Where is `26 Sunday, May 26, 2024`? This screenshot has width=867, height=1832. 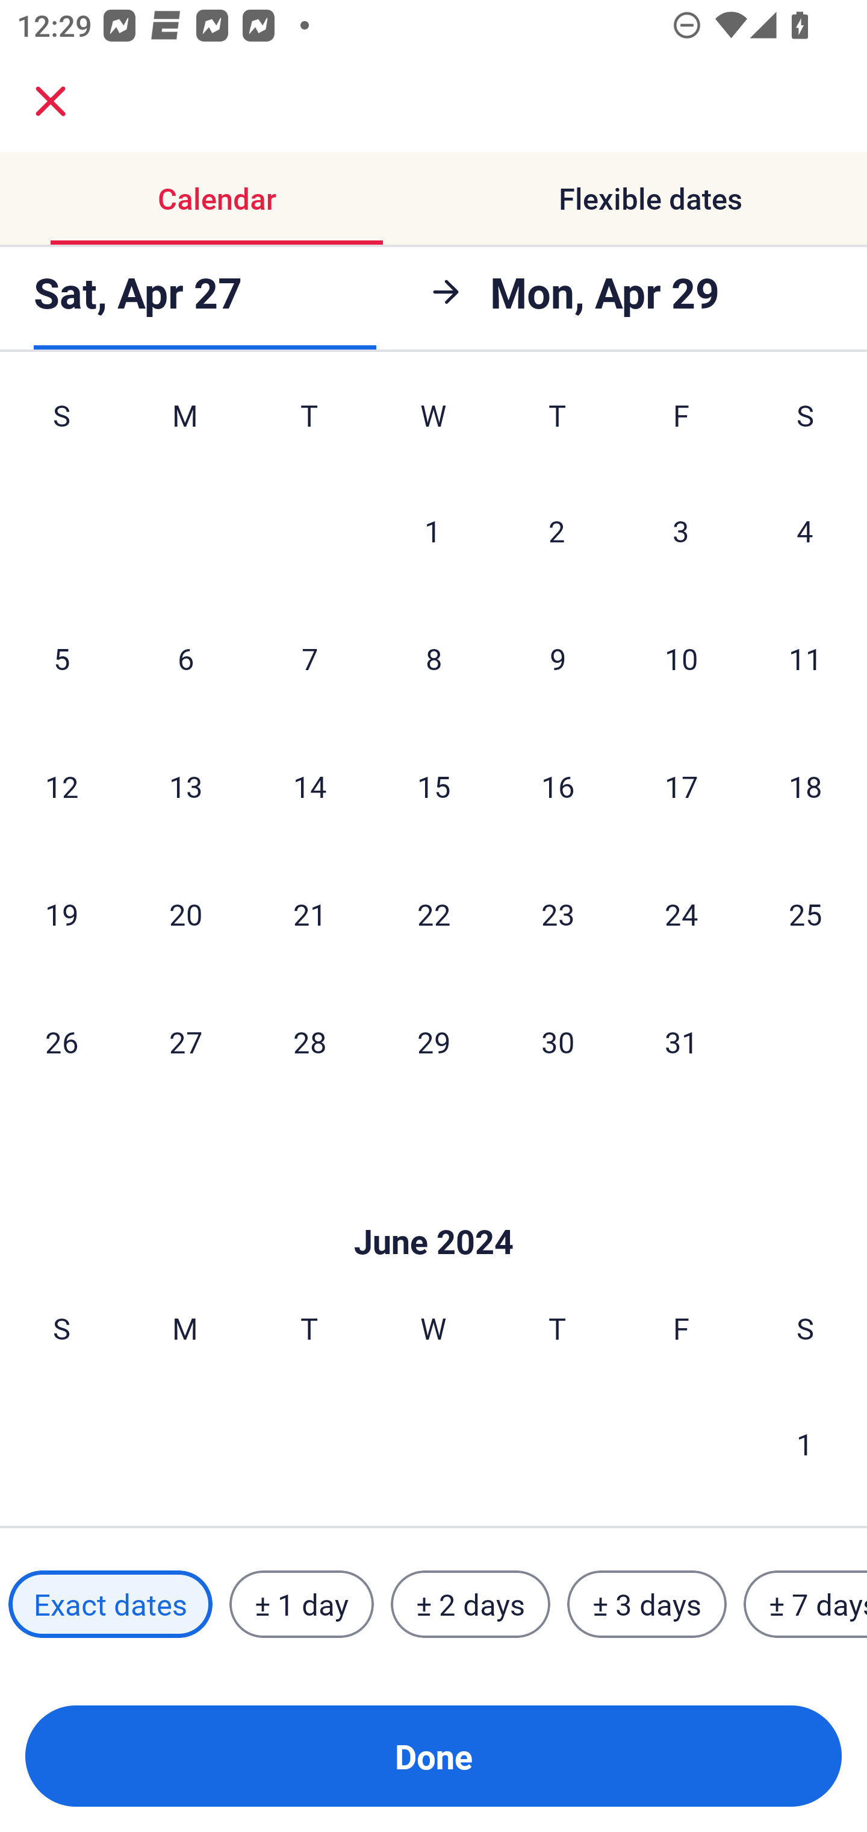 26 Sunday, May 26, 2024 is located at coordinates (61, 1041).